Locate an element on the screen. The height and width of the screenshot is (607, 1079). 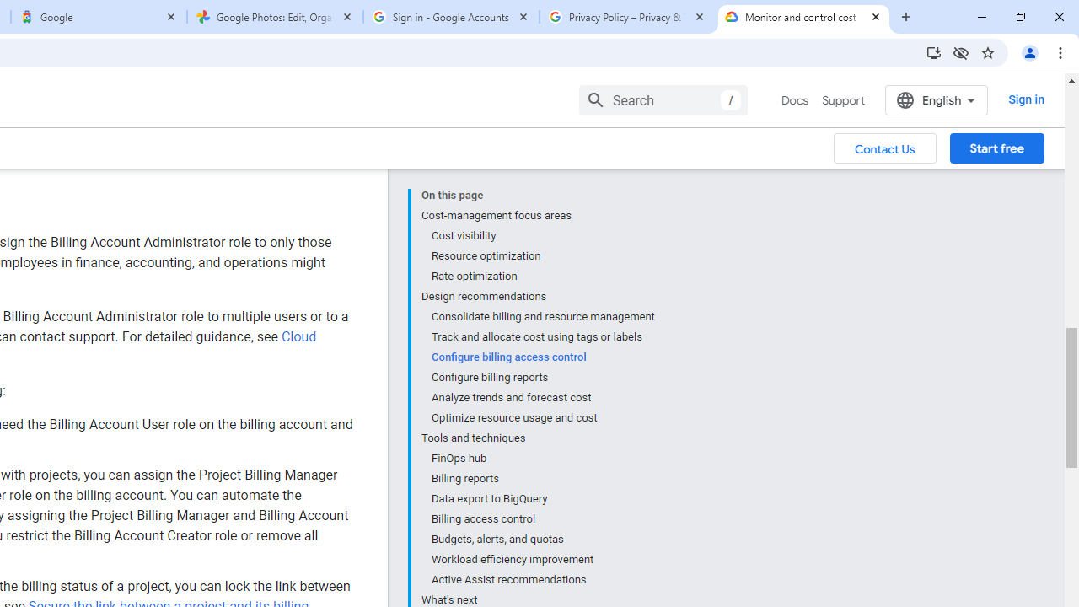
Contact Us is located at coordinates (885, 148).